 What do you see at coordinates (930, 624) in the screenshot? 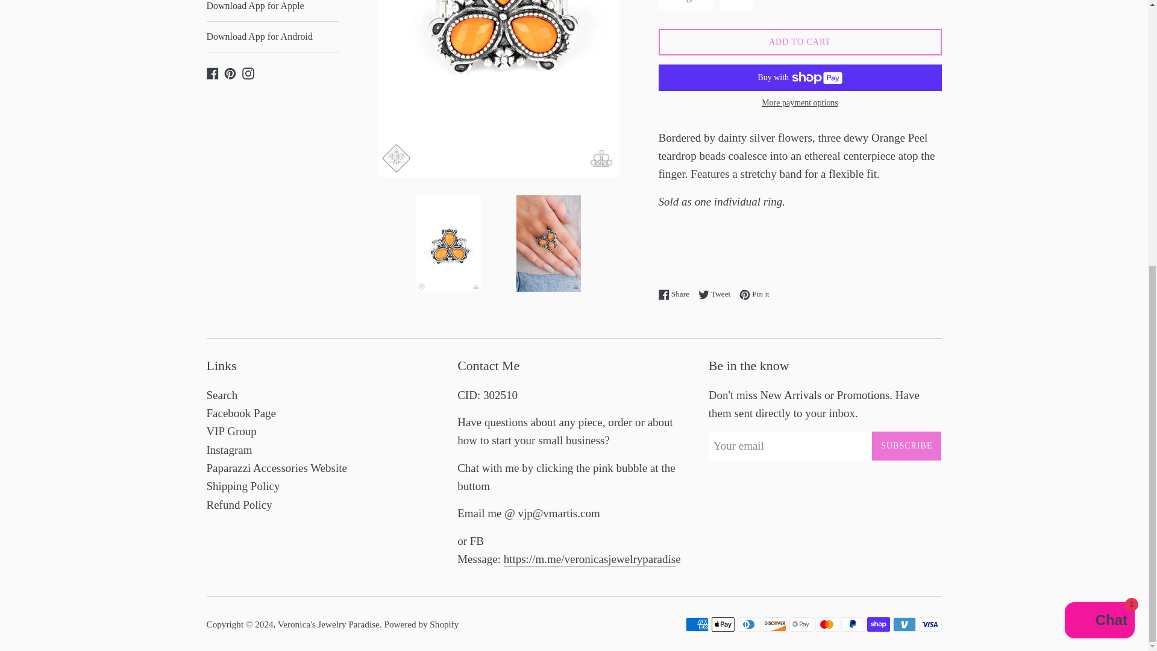
I see `Visa` at bounding box center [930, 624].